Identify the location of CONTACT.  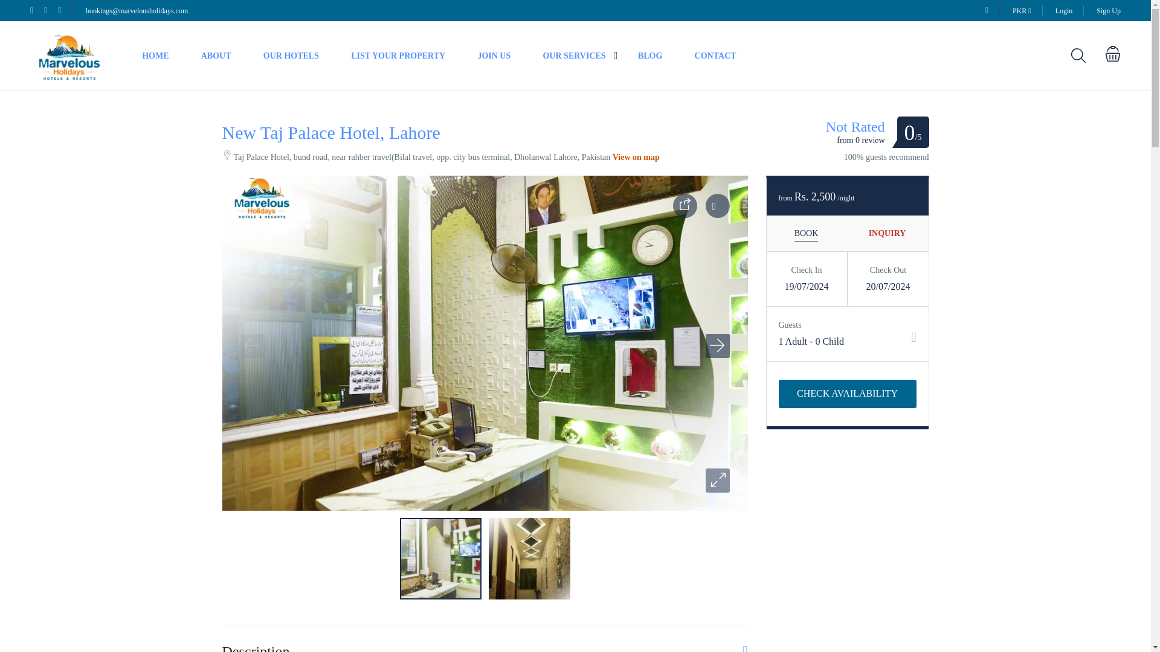
(715, 56).